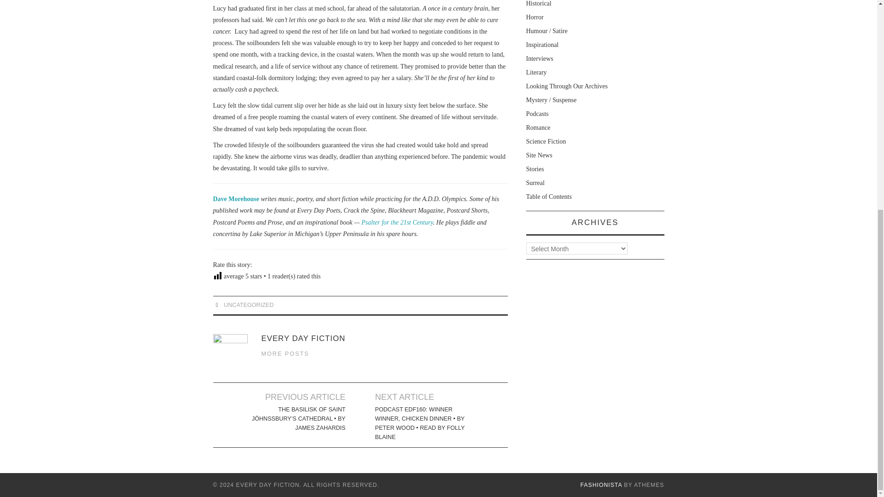  I want to click on Looking Through Our Archives, so click(566, 87).